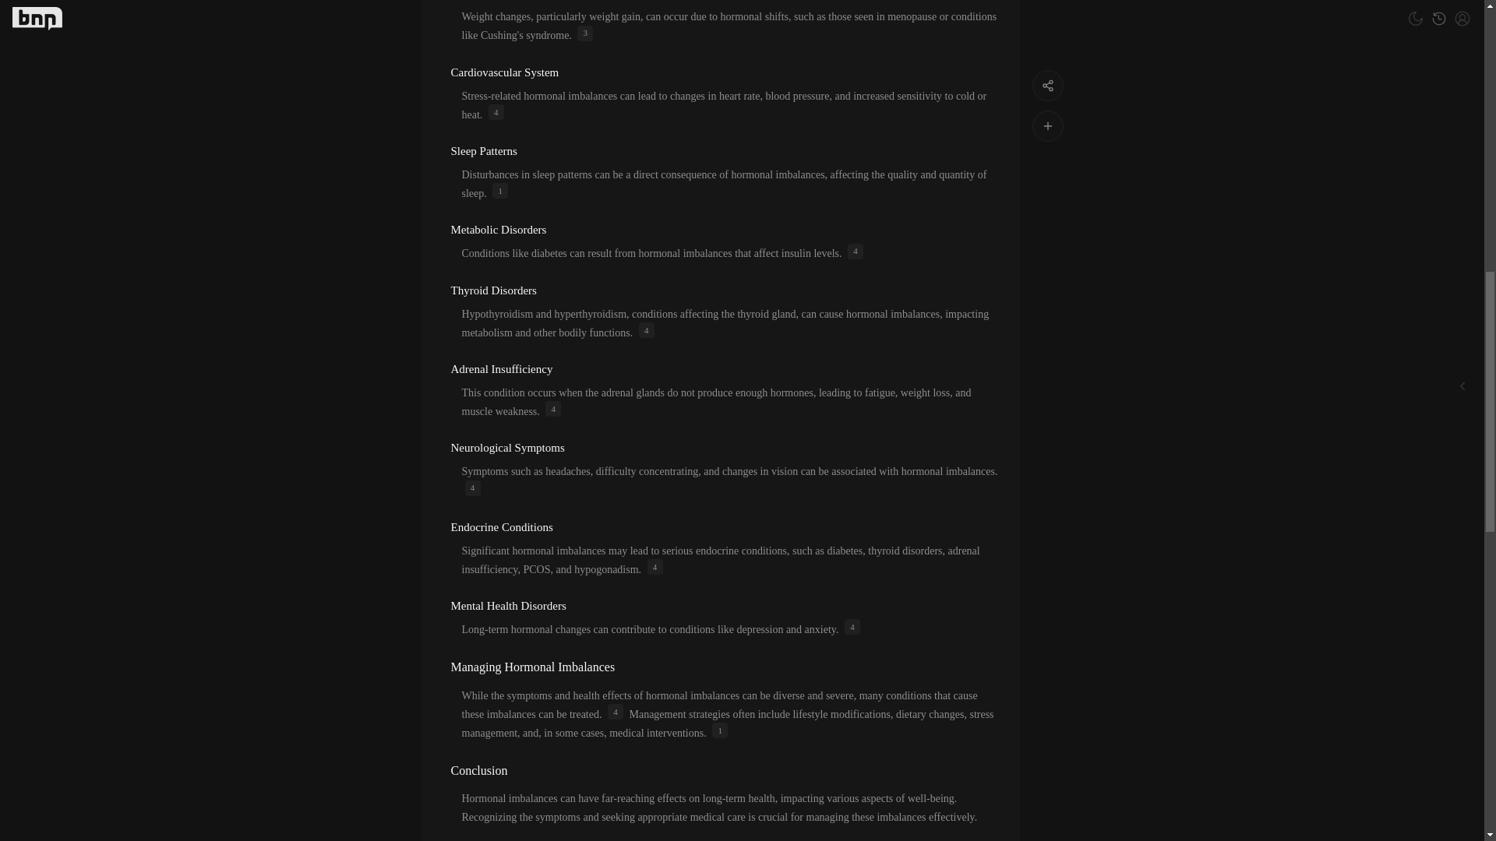 This screenshot has width=1496, height=841. I want to click on 3, so click(584, 33).